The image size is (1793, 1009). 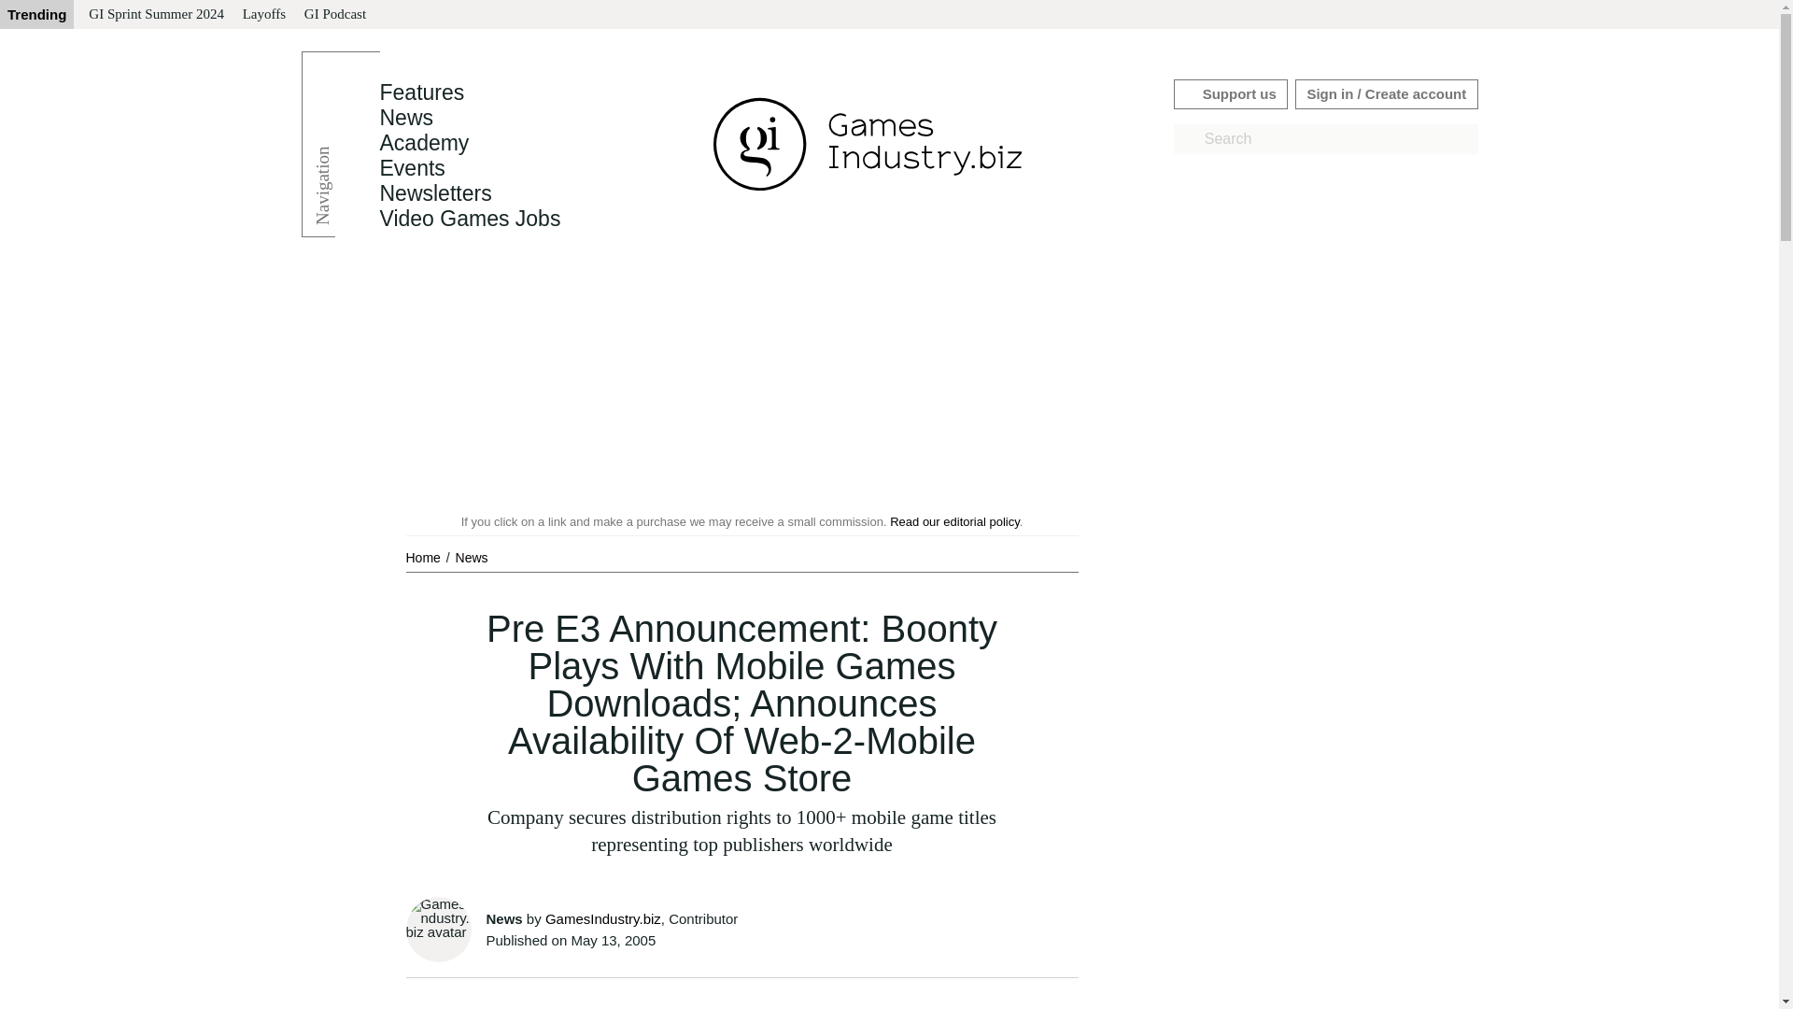 I want to click on GI Sprint Summer 2024, so click(x=155, y=15).